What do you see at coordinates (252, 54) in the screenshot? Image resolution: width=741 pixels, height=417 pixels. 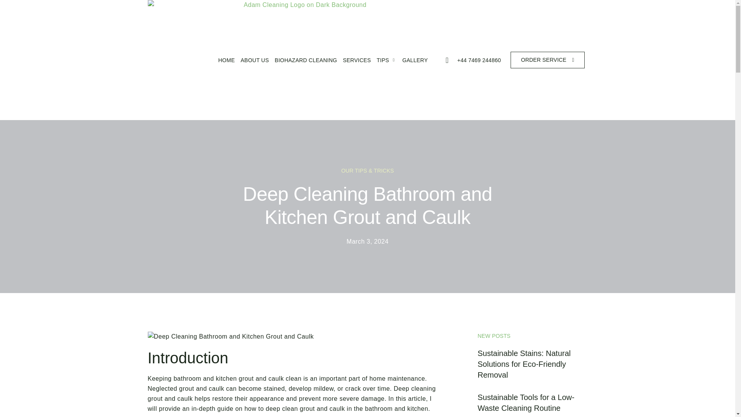 I see `ABOUT US` at bounding box center [252, 54].